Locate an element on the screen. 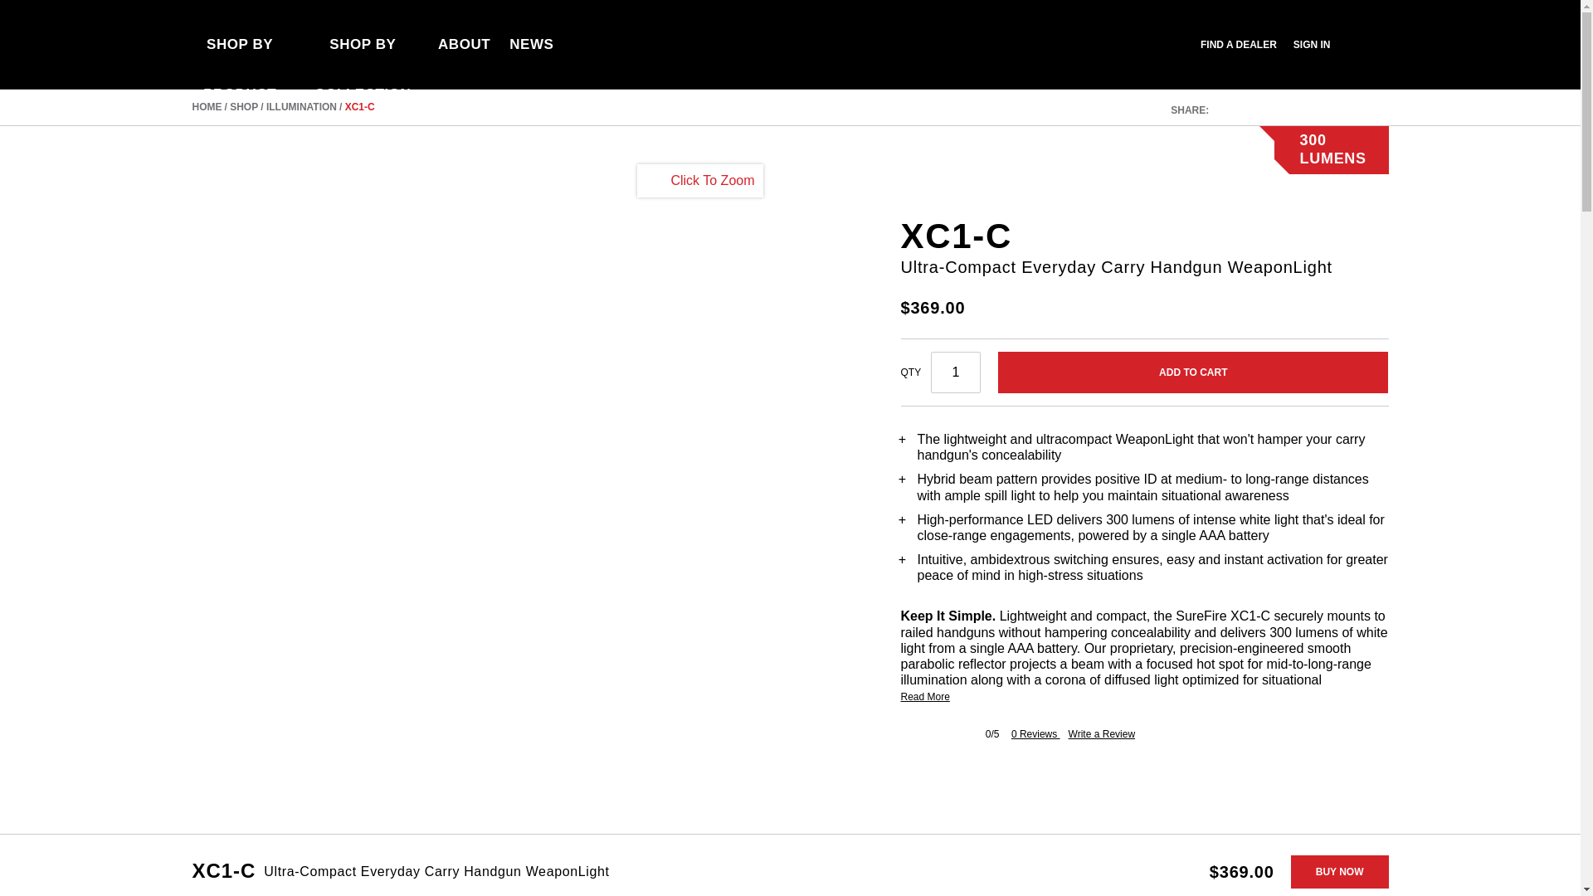 This screenshot has height=896, width=1593. Open Product Submenu is located at coordinates (295, 44).